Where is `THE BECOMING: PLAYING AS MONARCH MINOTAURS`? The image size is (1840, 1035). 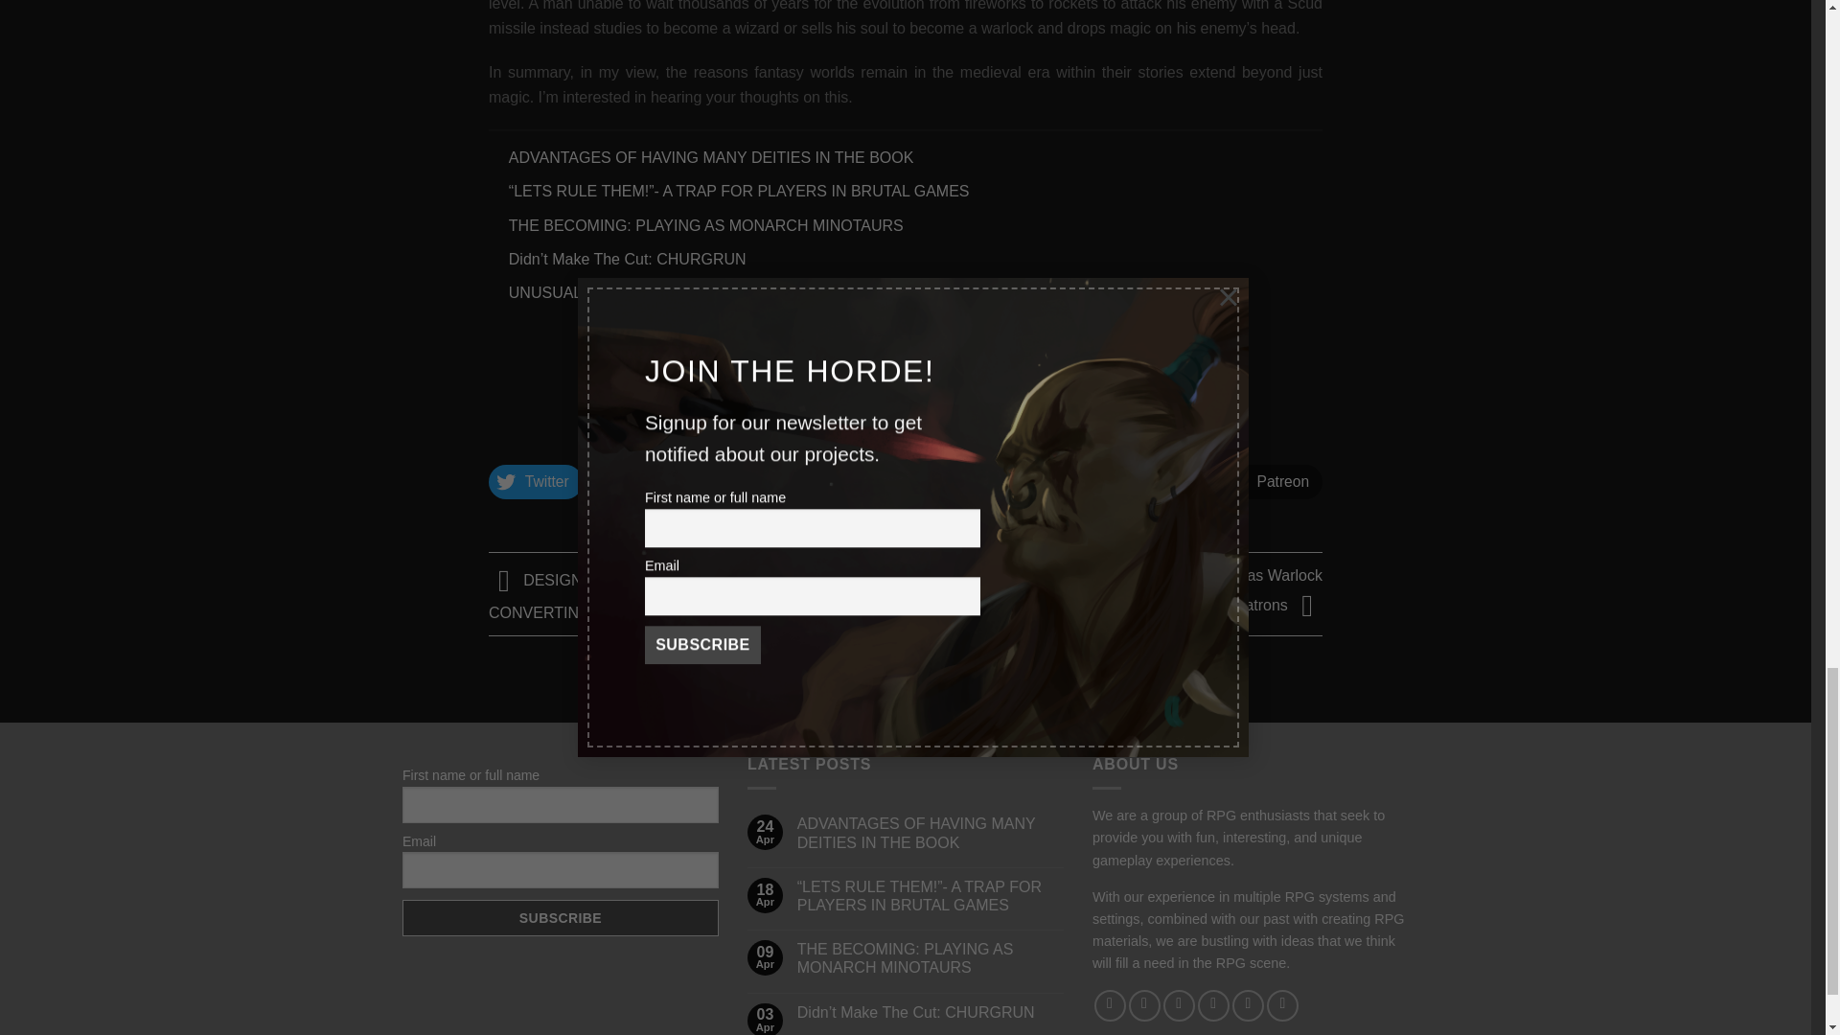 THE BECOMING: PLAYING AS MONARCH MINOTAURS is located at coordinates (705, 224).